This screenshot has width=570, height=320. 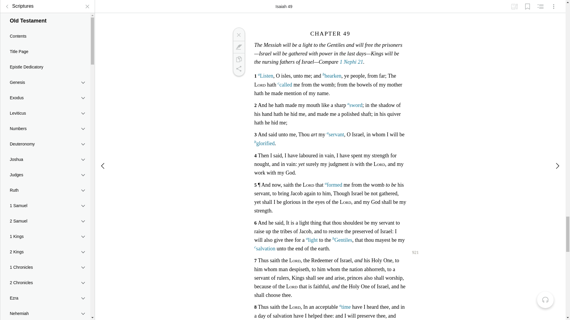 What do you see at coordinates (45, 155) in the screenshot?
I see `Joshua` at bounding box center [45, 155].